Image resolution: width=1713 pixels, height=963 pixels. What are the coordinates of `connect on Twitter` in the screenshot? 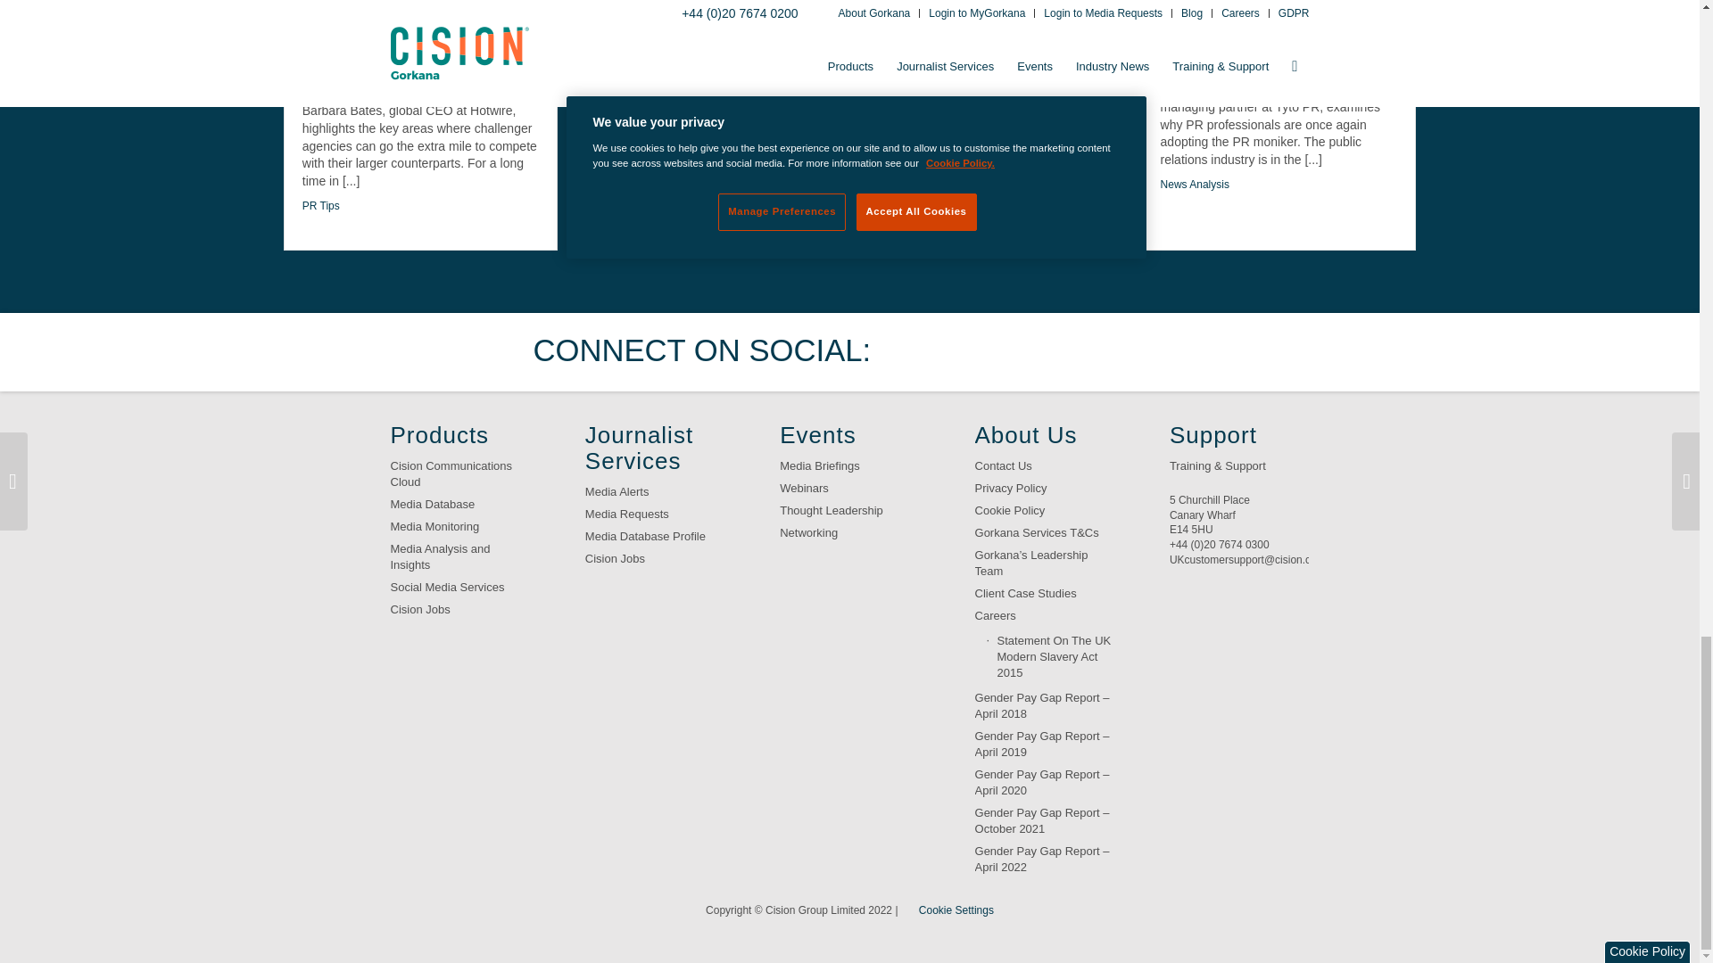 It's located at (914, 351).